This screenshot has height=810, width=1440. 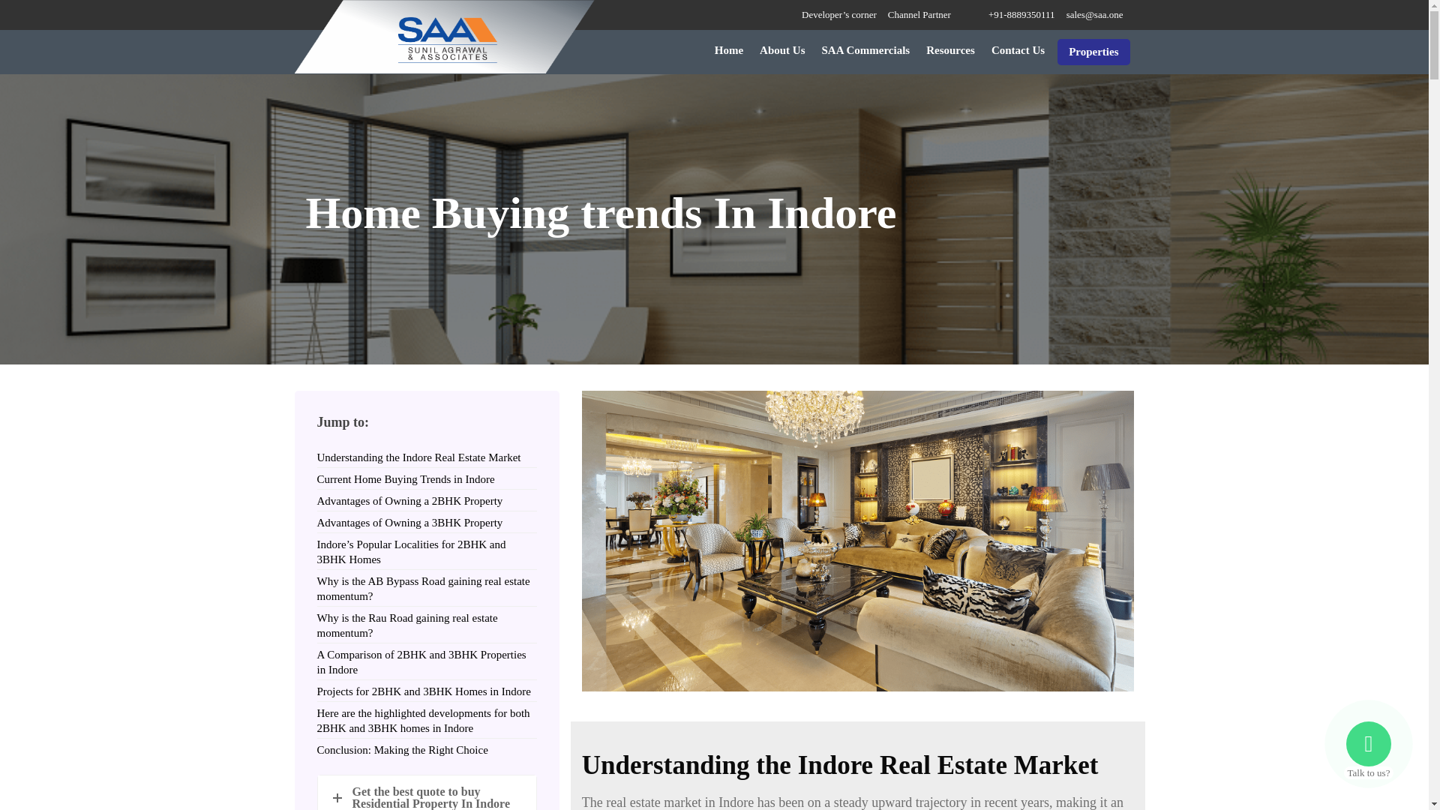 I want to click on Get the best quote to buy Residential Property In Indore, so click(x=427, y=792).